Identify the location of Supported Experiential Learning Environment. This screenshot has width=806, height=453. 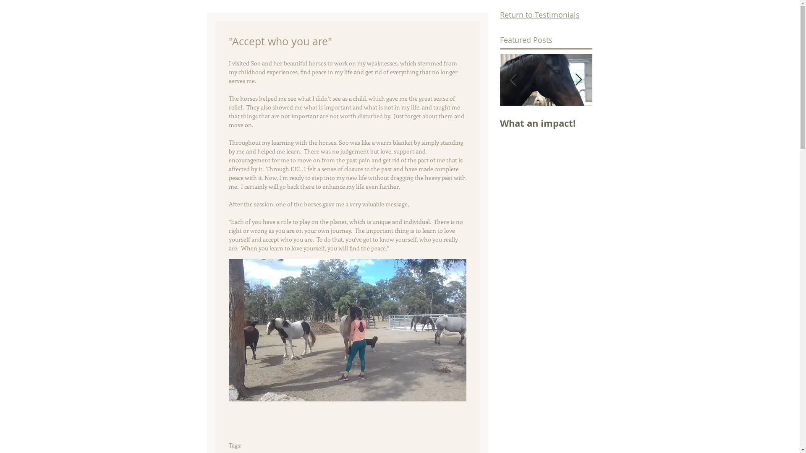
(533, 136).